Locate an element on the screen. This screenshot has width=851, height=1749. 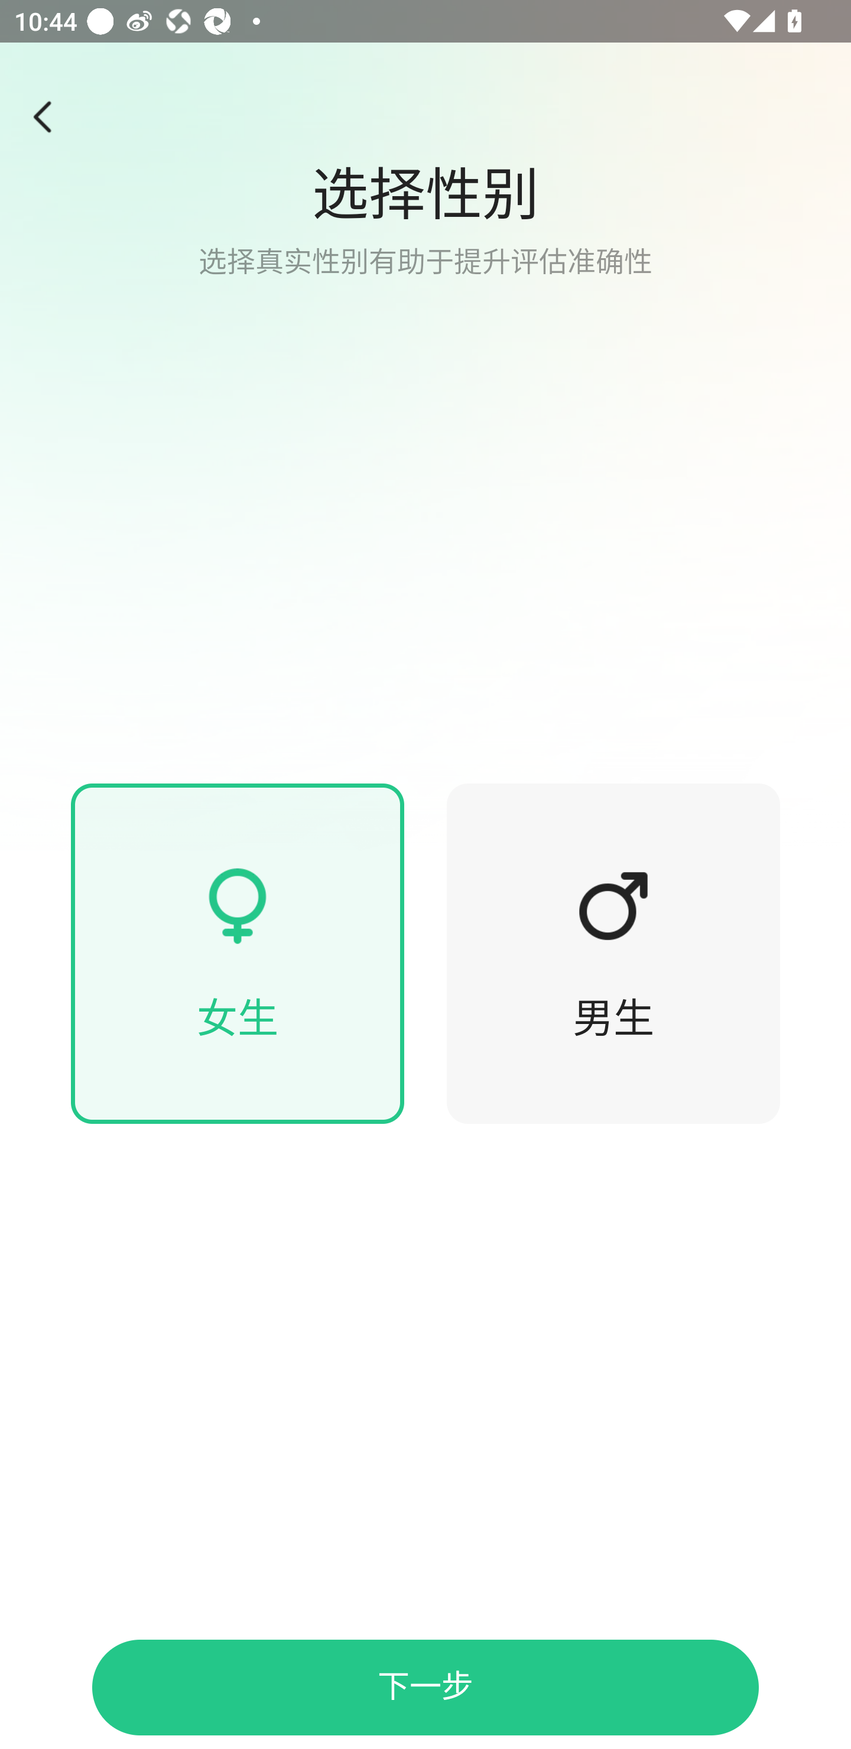
下一步 is located at coordinates (425, 1688).